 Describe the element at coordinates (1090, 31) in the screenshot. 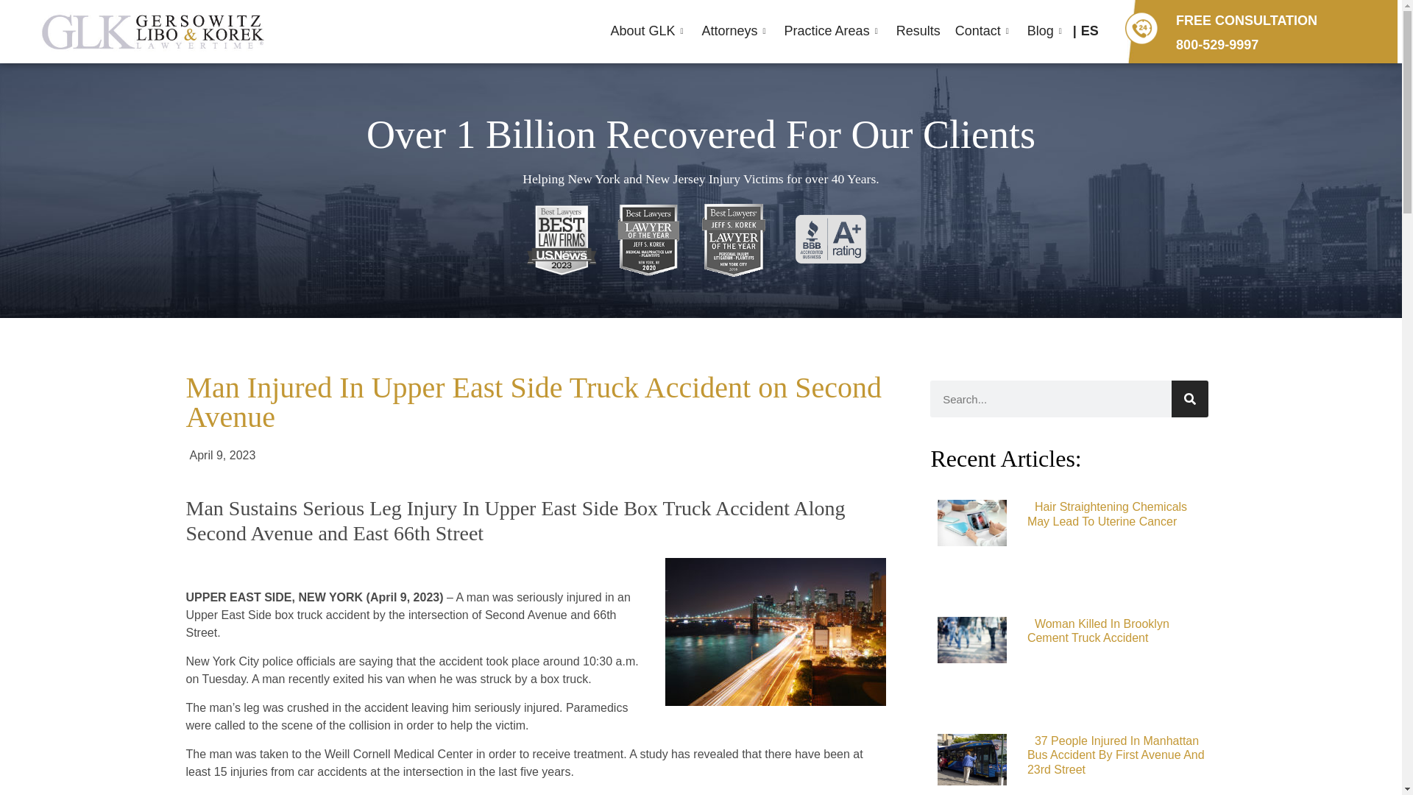

I see `ES` at that location.